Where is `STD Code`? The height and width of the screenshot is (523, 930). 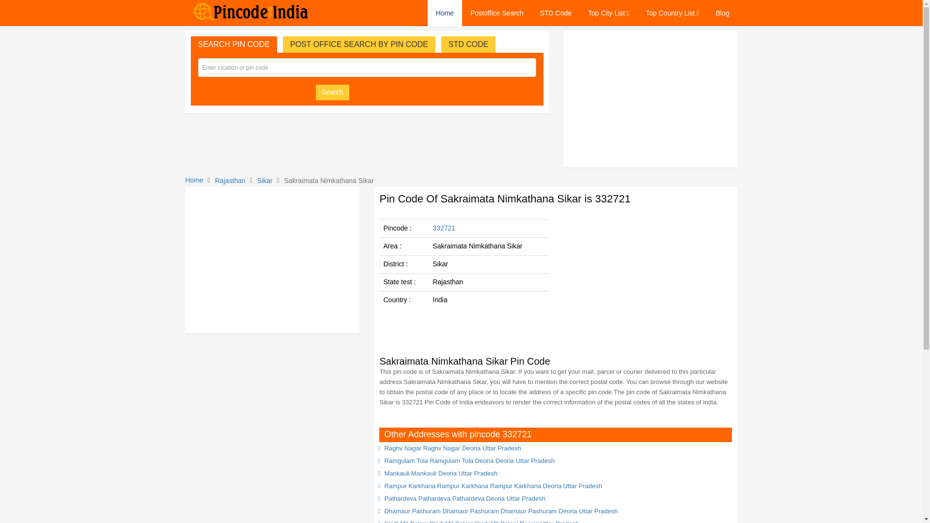 STD Code is located at coordinates (556, 13).